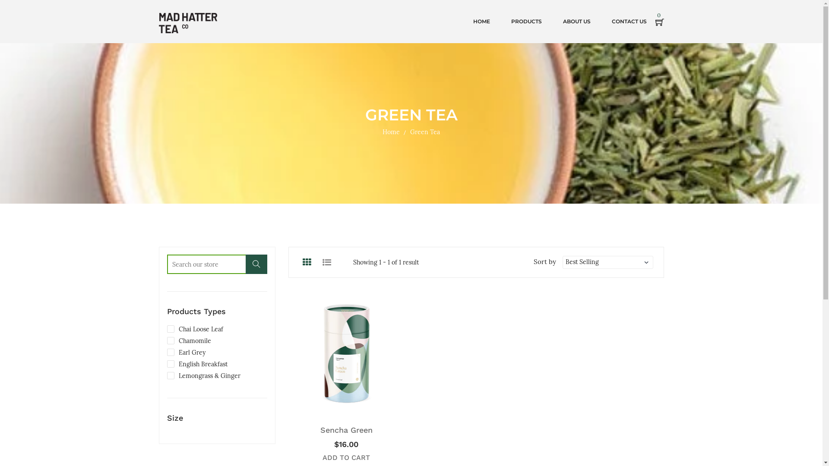 The image size is (829, 466). I want to click on HOME, so click(482, 22).